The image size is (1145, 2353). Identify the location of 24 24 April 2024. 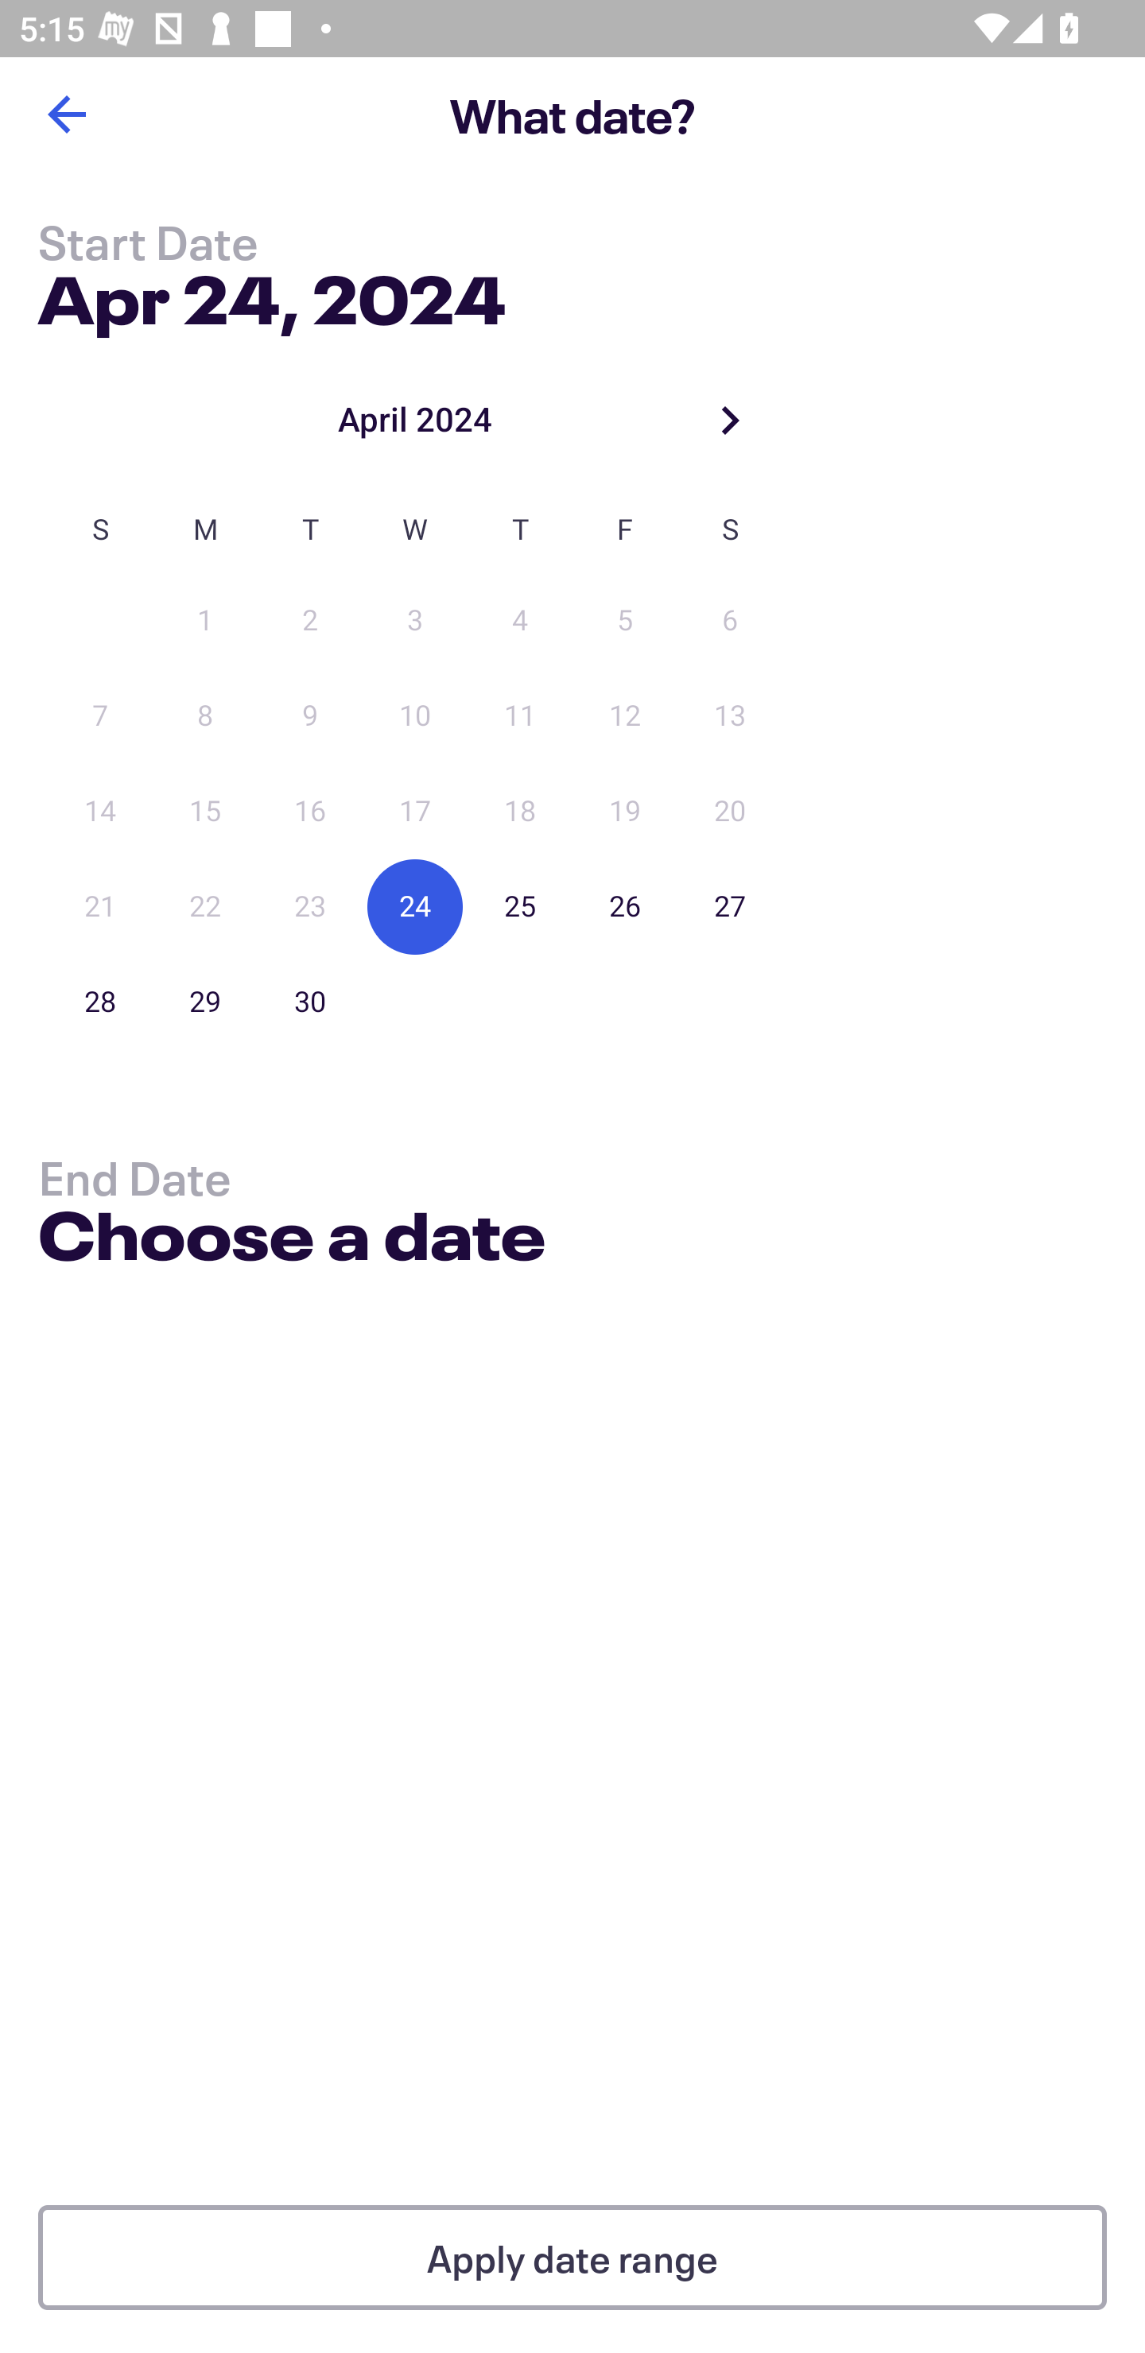
(415, 906).